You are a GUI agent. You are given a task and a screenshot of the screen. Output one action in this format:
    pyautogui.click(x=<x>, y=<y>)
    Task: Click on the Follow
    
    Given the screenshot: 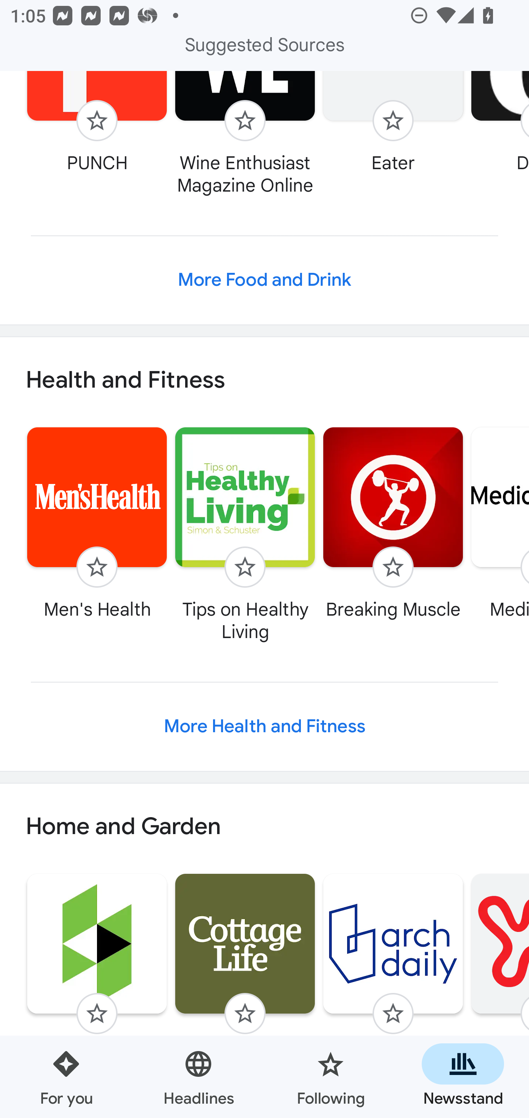 What is the action you would take?
    pyautogui.click(x=97, y=567)
    